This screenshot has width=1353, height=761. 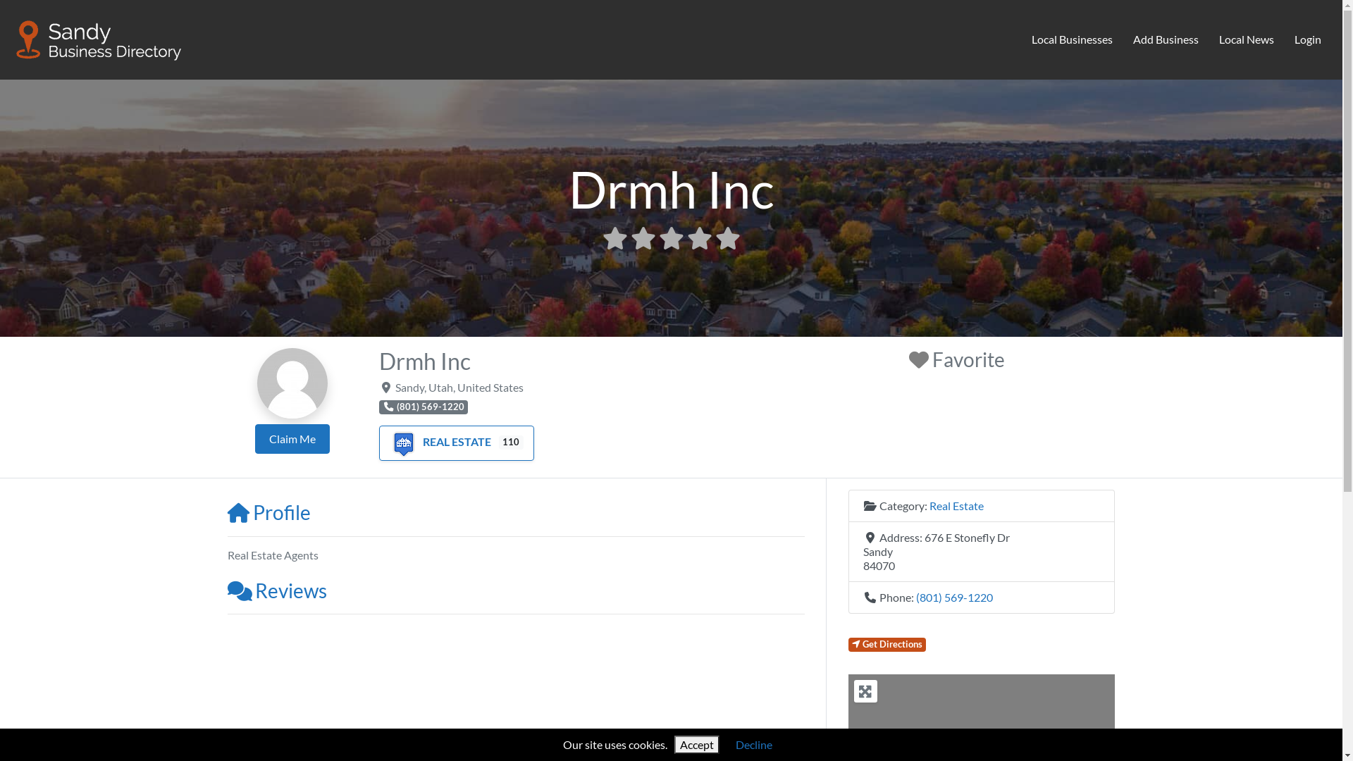 What do you see at coordinates (754, 744) in the screenshot?
I see `Decline` at bounding box center [754, 744].